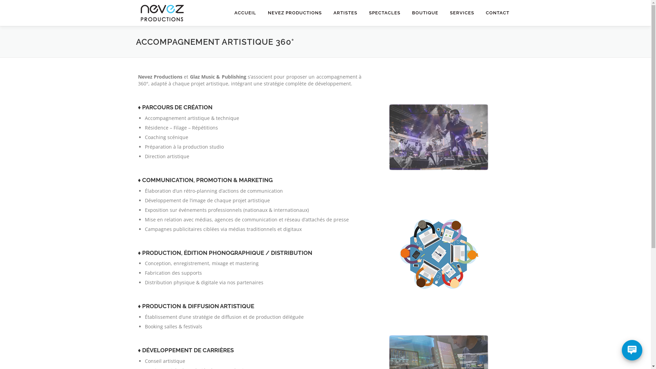 This screenshot has height=369, width=656. What do you see at coordinates (462, 13) in the screenshot?
I see `SERVICES` at bounding box center [462, 13].